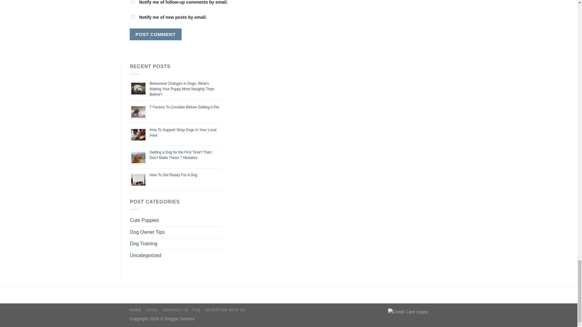 This screenshot has height=327, width=582. I want to click on subscribe, so click(133, 2).